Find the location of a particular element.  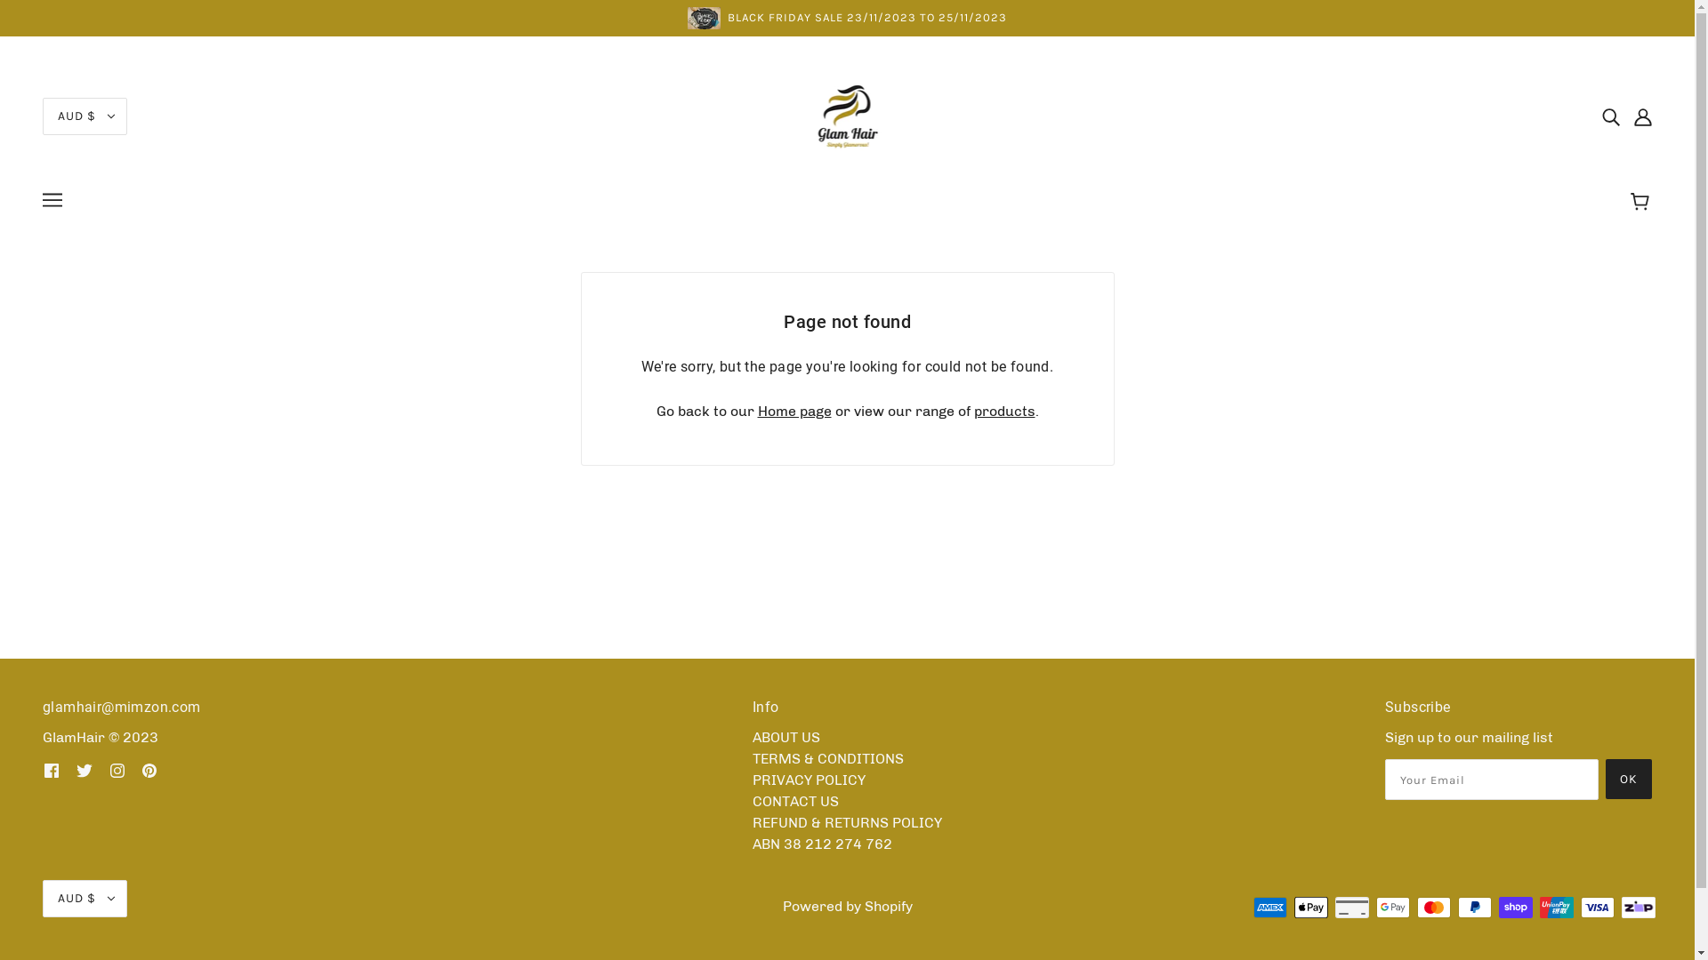

ABN 38 212 274 762 is located at coordinates (822, 844).